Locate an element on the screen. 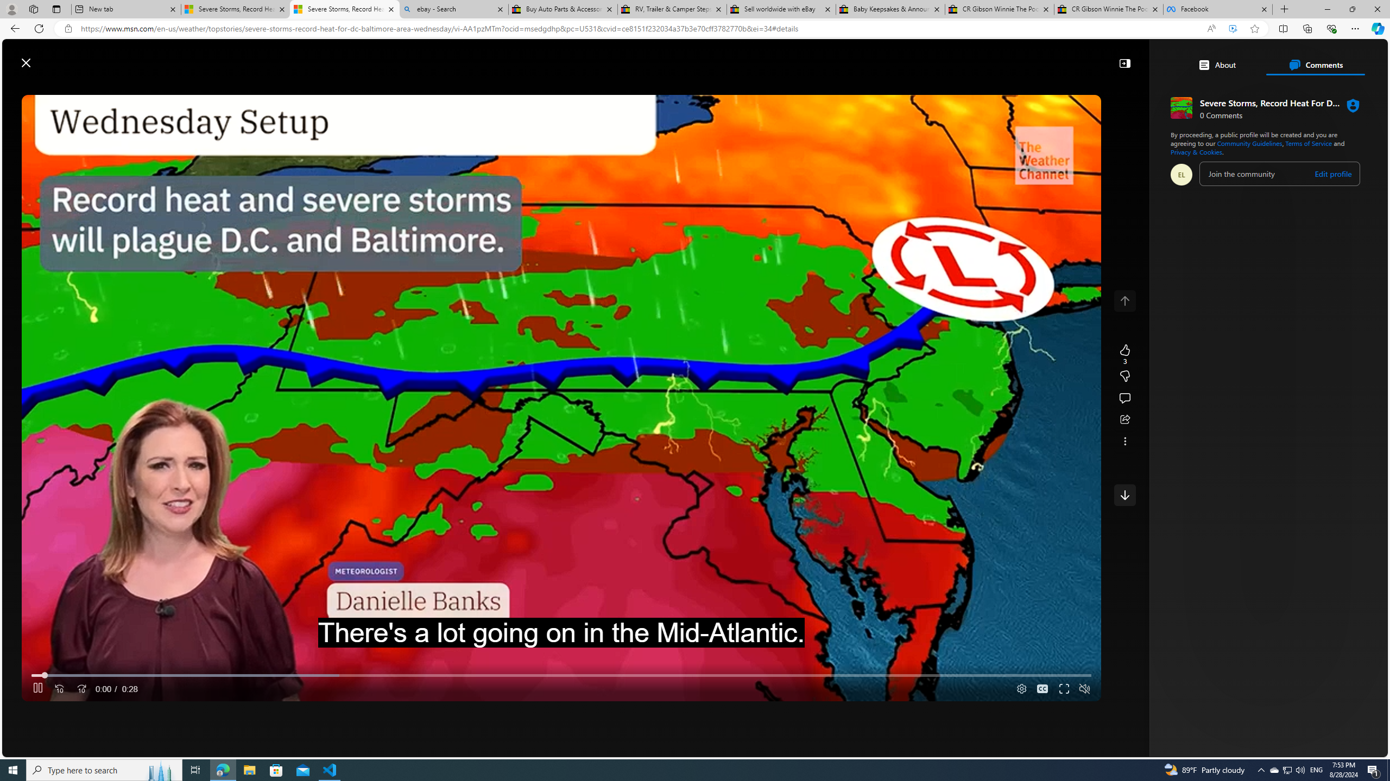  To get missing image descriptions, open the context menu. is located at coordinates (1059, 88).